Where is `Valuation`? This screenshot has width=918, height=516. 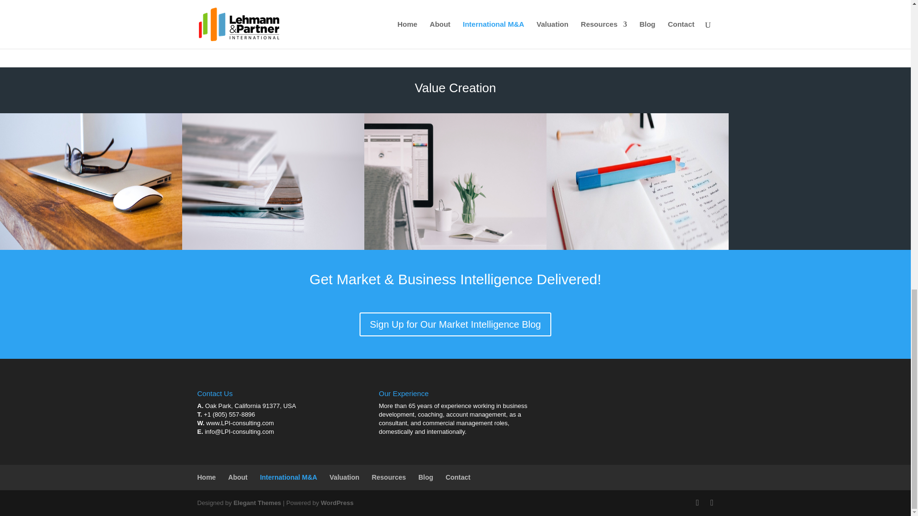 Valuation is located at coordinates (344, 477).